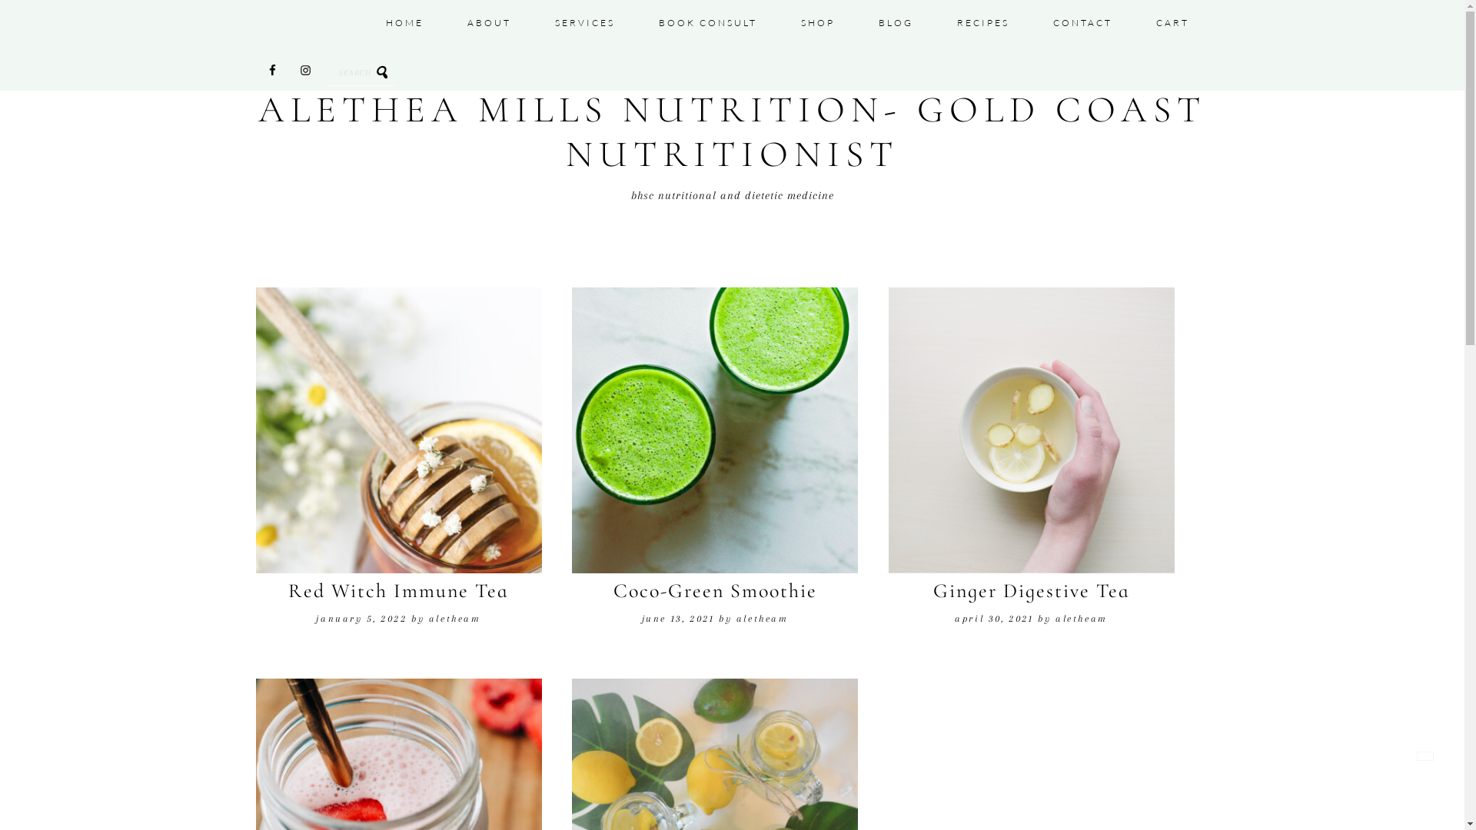  What do you see at coordinates (707, 23) in the screenshot?
I see `BOOK CONSULT` at bounding box center [707, 23].